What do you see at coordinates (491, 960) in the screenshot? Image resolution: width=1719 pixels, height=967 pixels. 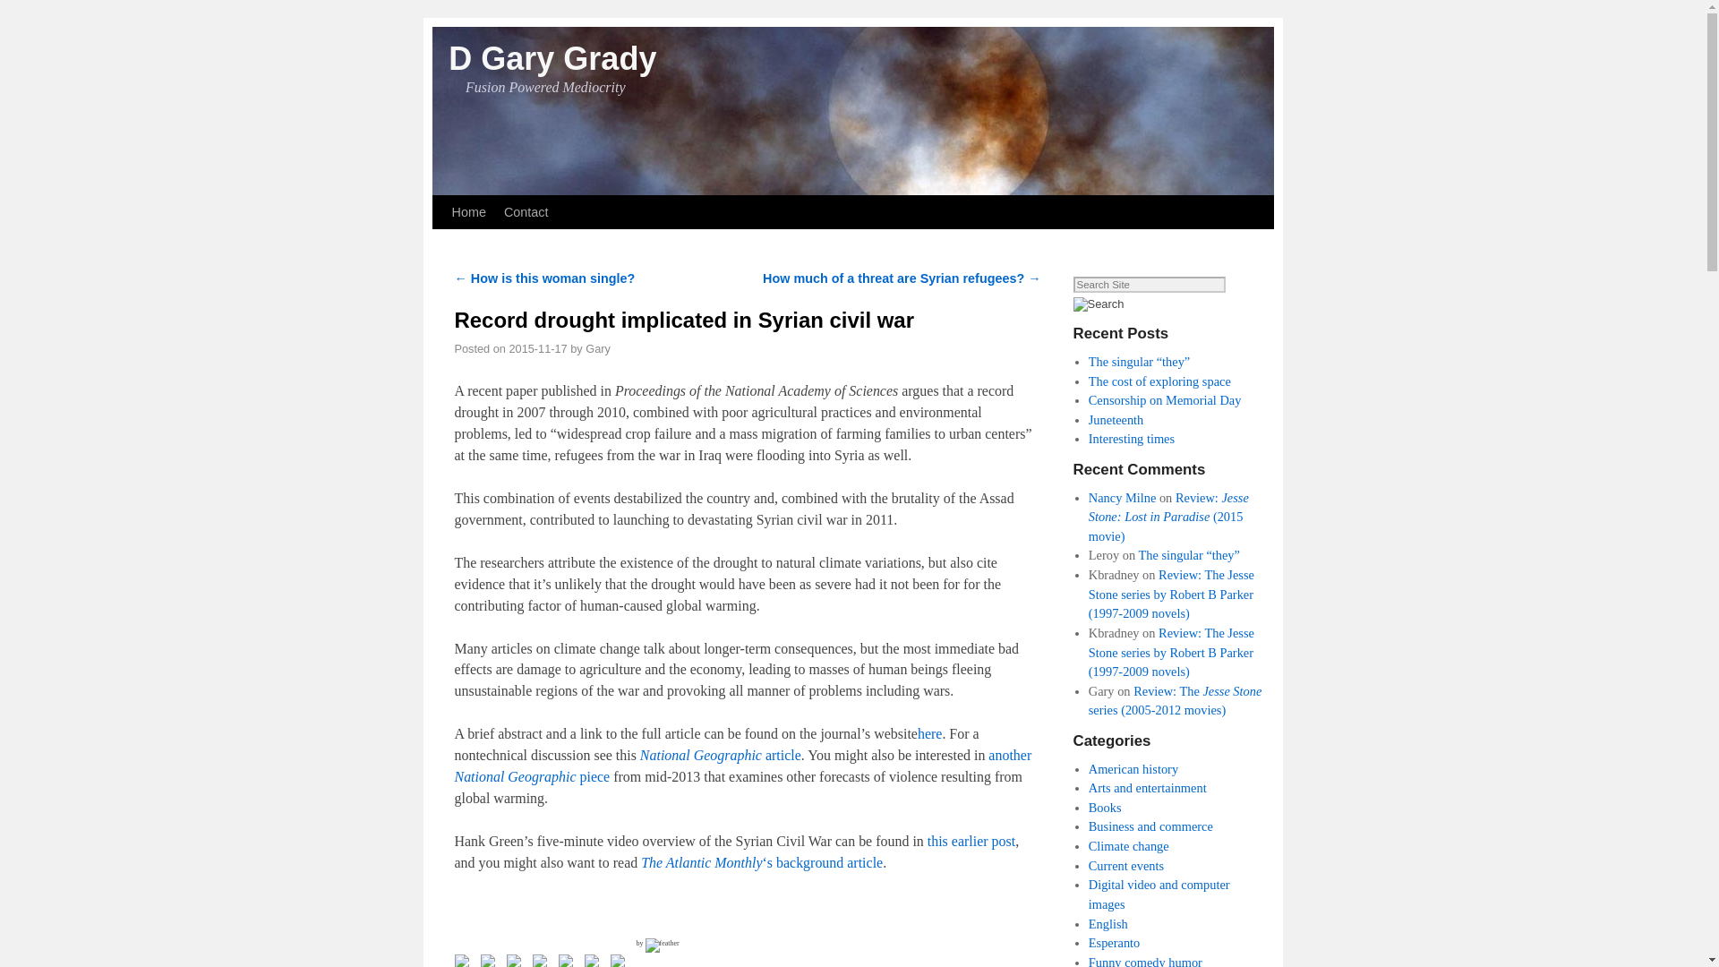 I see `Share on Twitter` at bounding box center [491, 960].